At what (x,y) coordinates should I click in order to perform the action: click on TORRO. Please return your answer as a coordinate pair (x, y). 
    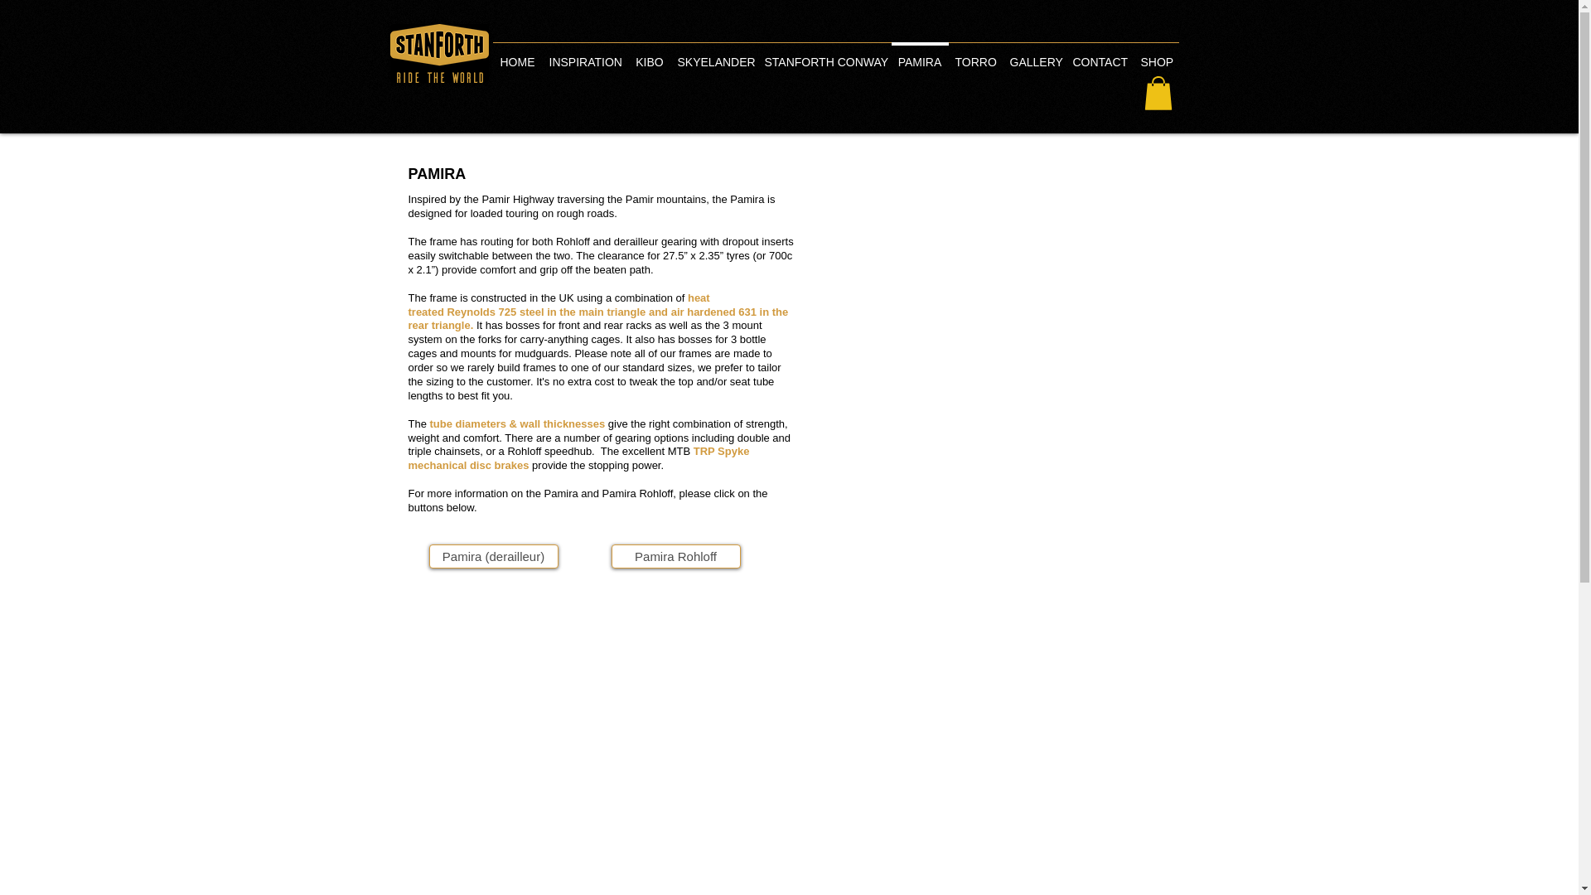
    Looking at the image, I should click on (974, 55).